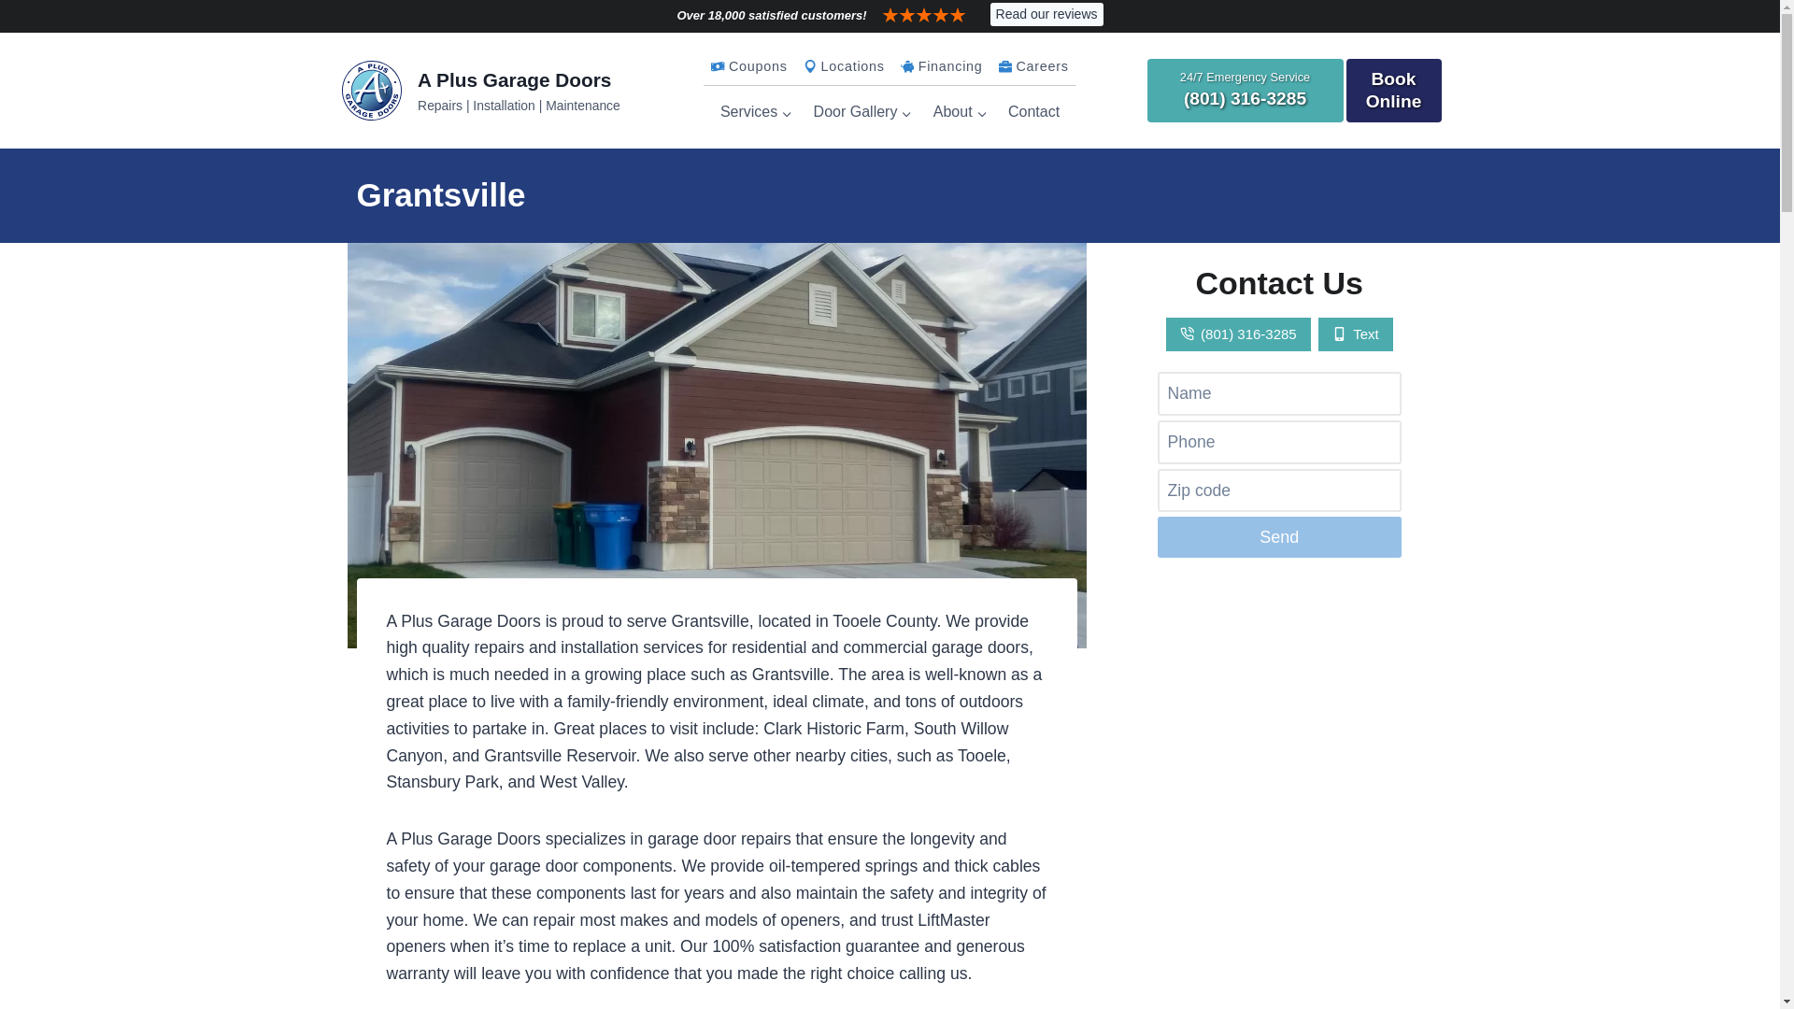 This screenshot has height=1009, width=1794. Describe the element at coordinates (749, 66) in the screenshot. I see `Coupons` at that location.